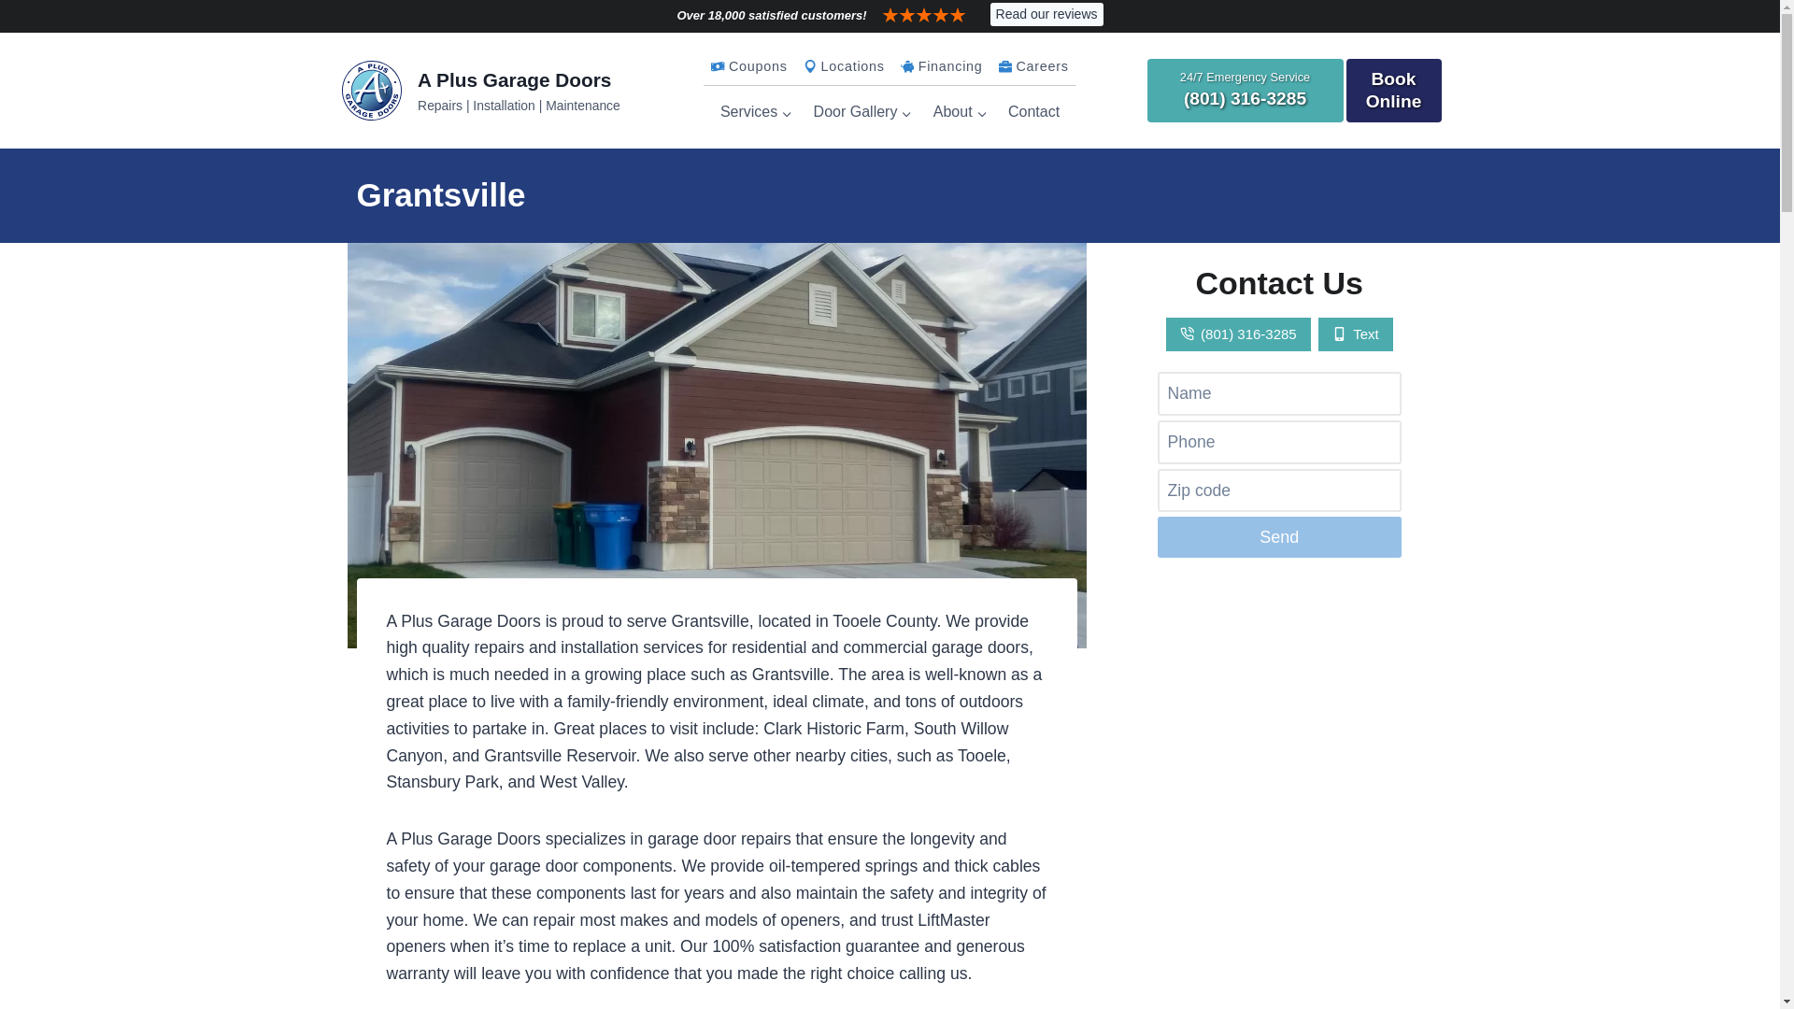 This screenshot has height=1009, width=1794. Describe the element at coordinates (749, 66) in the screenshot. I see `Coupons` at that location.